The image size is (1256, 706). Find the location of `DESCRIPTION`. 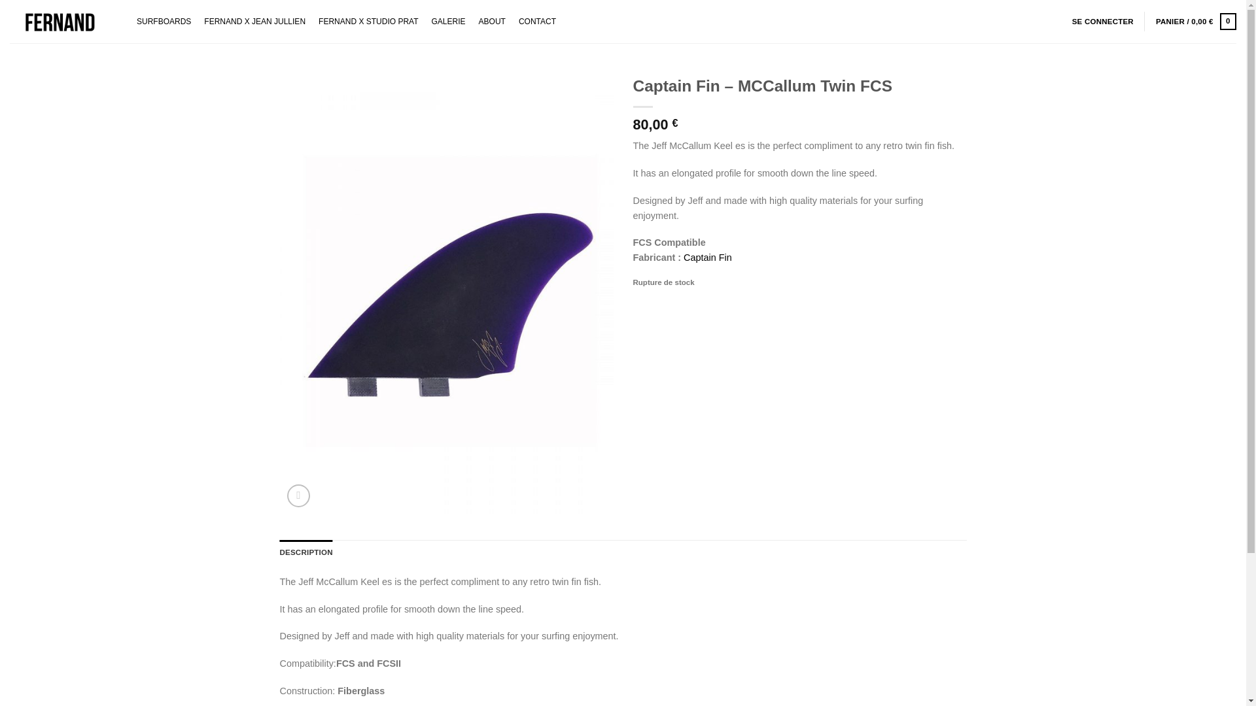

DESCRIPTION is located at coordinates (306, 552).